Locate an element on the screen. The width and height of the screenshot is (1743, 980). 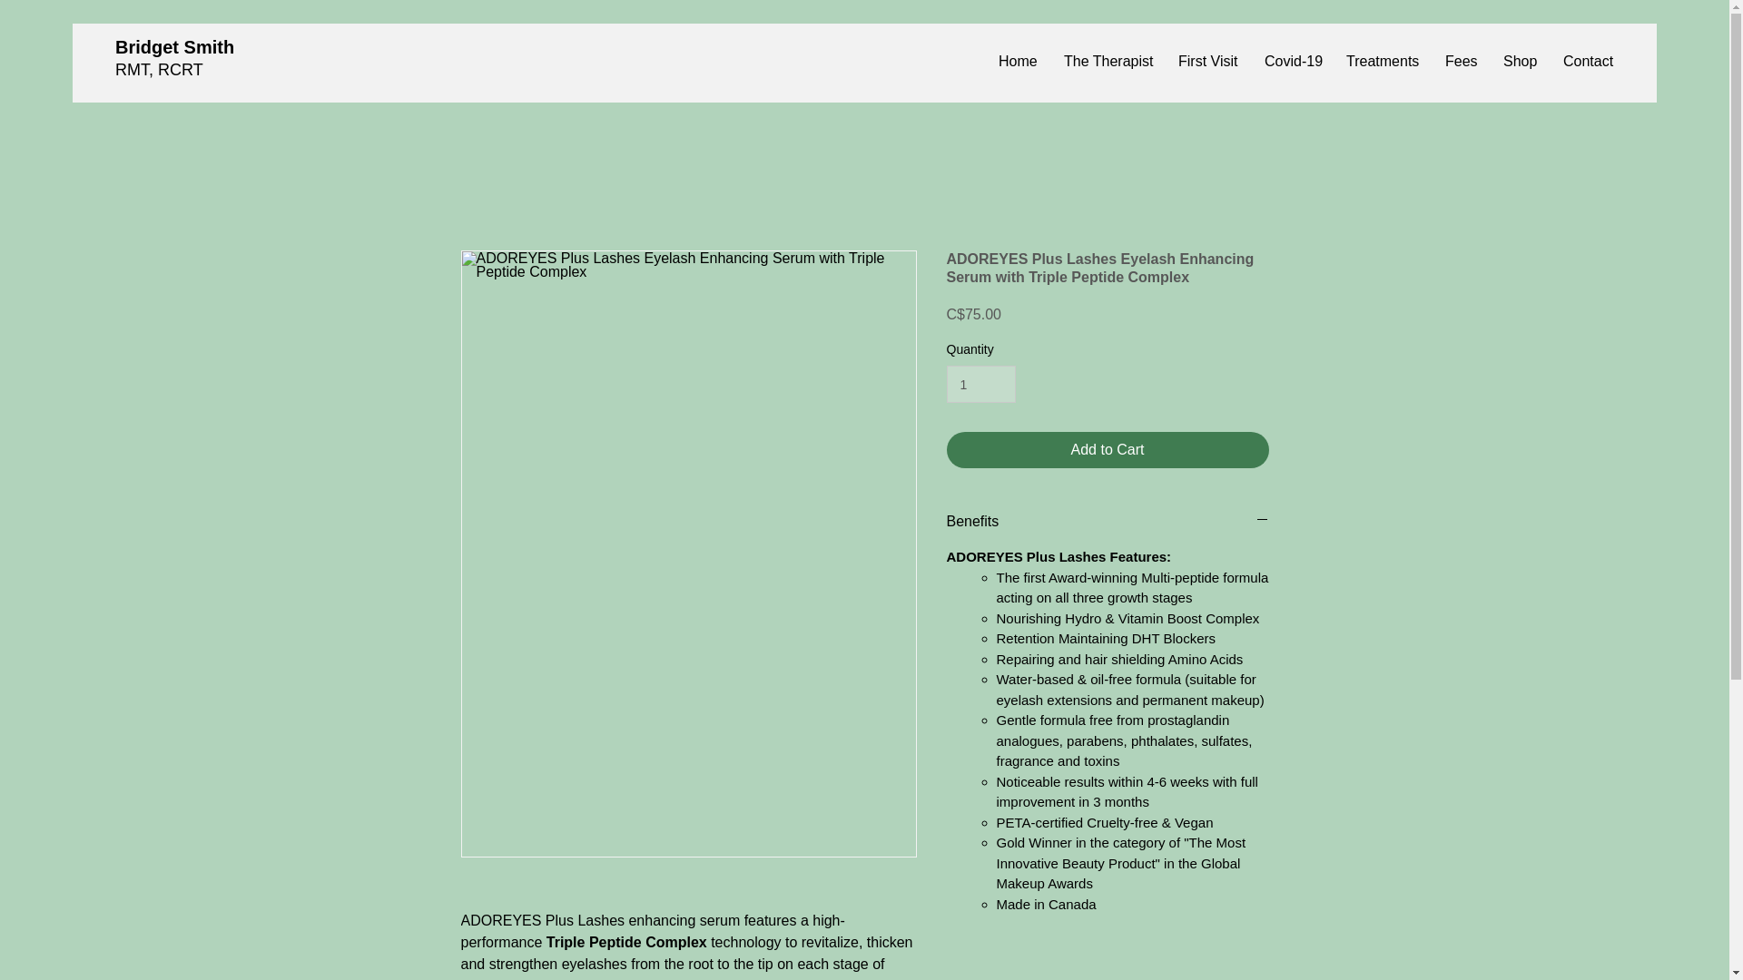
Contact is located at coordinates (1587, 62).